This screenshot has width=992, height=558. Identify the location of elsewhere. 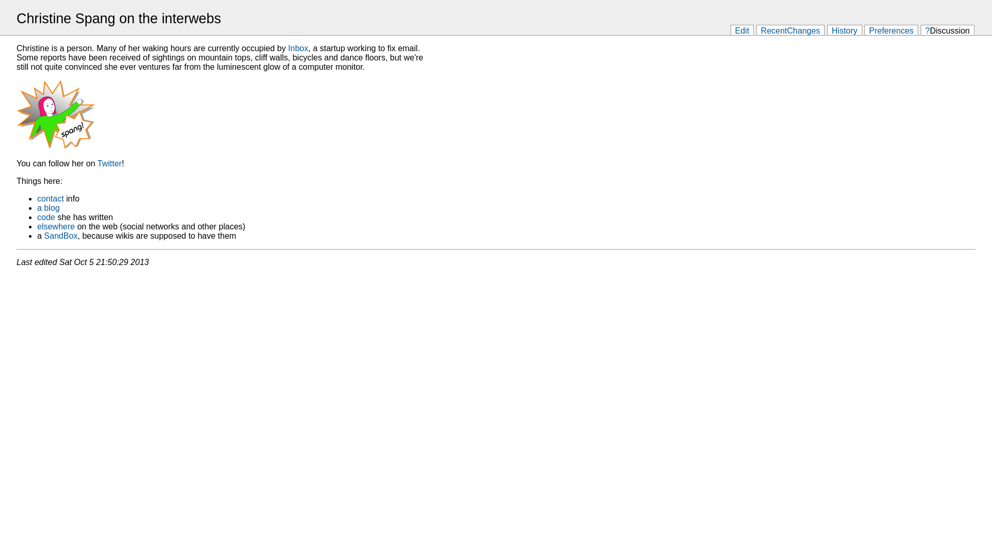
(56, 226).